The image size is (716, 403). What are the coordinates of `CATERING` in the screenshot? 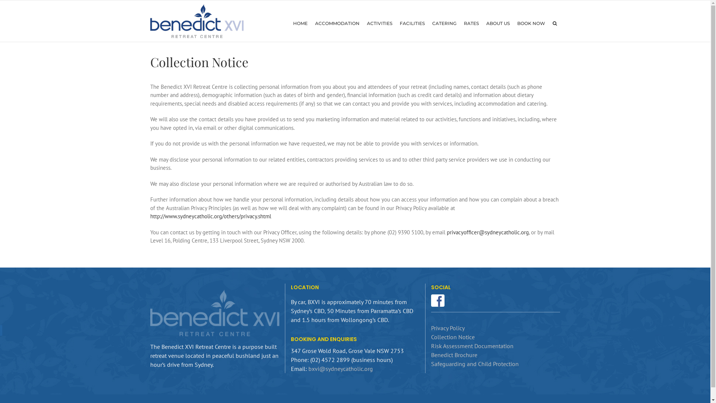 It's located at (444, 24).